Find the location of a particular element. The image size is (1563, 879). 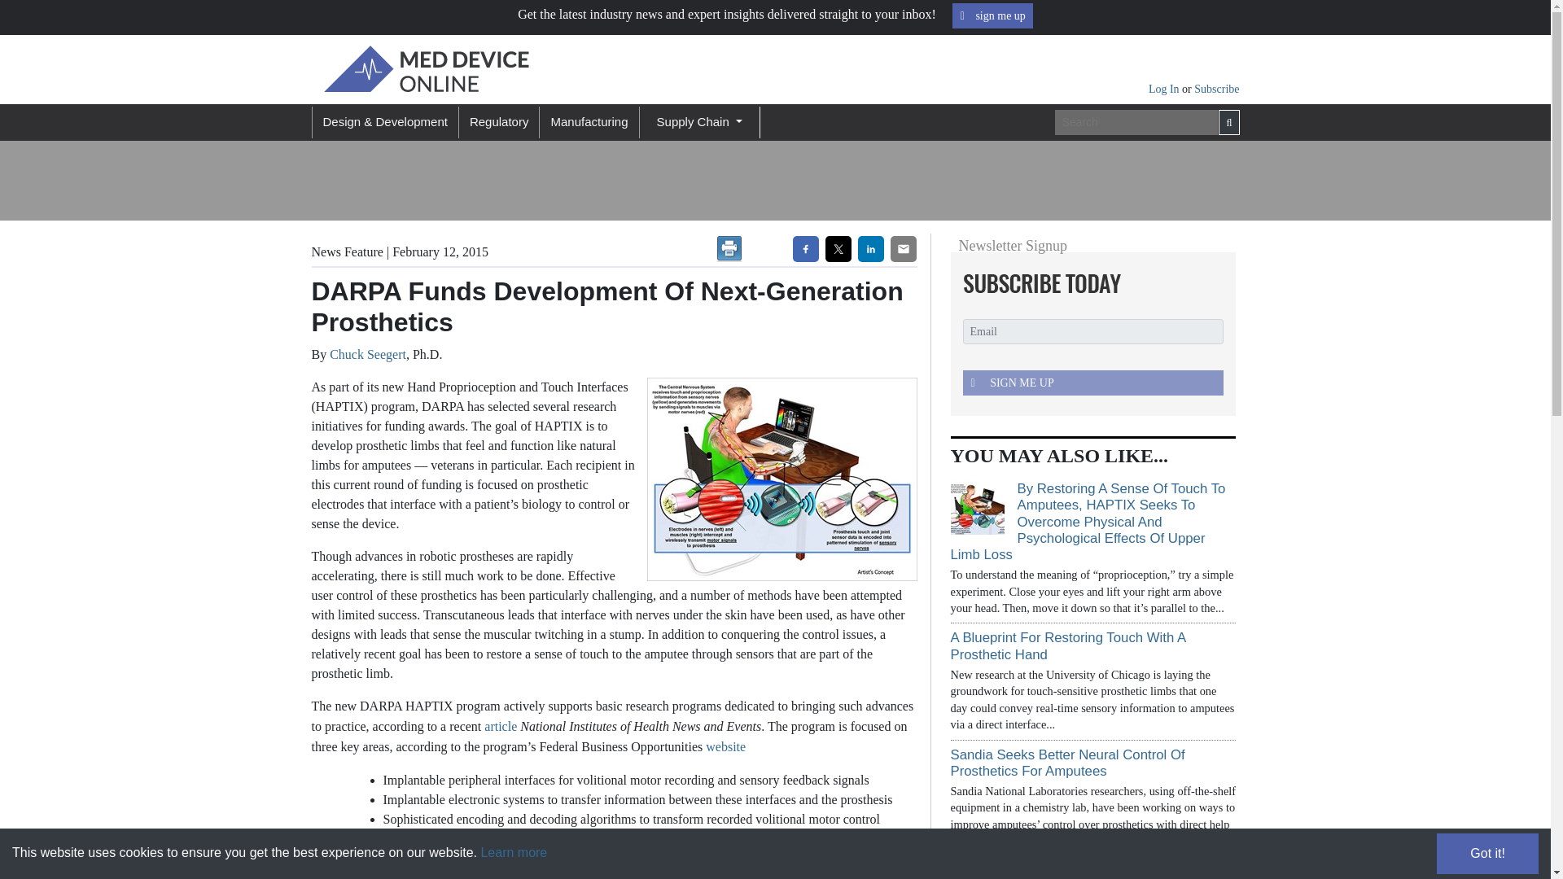

sign me up is located at coordinates (992, 15).